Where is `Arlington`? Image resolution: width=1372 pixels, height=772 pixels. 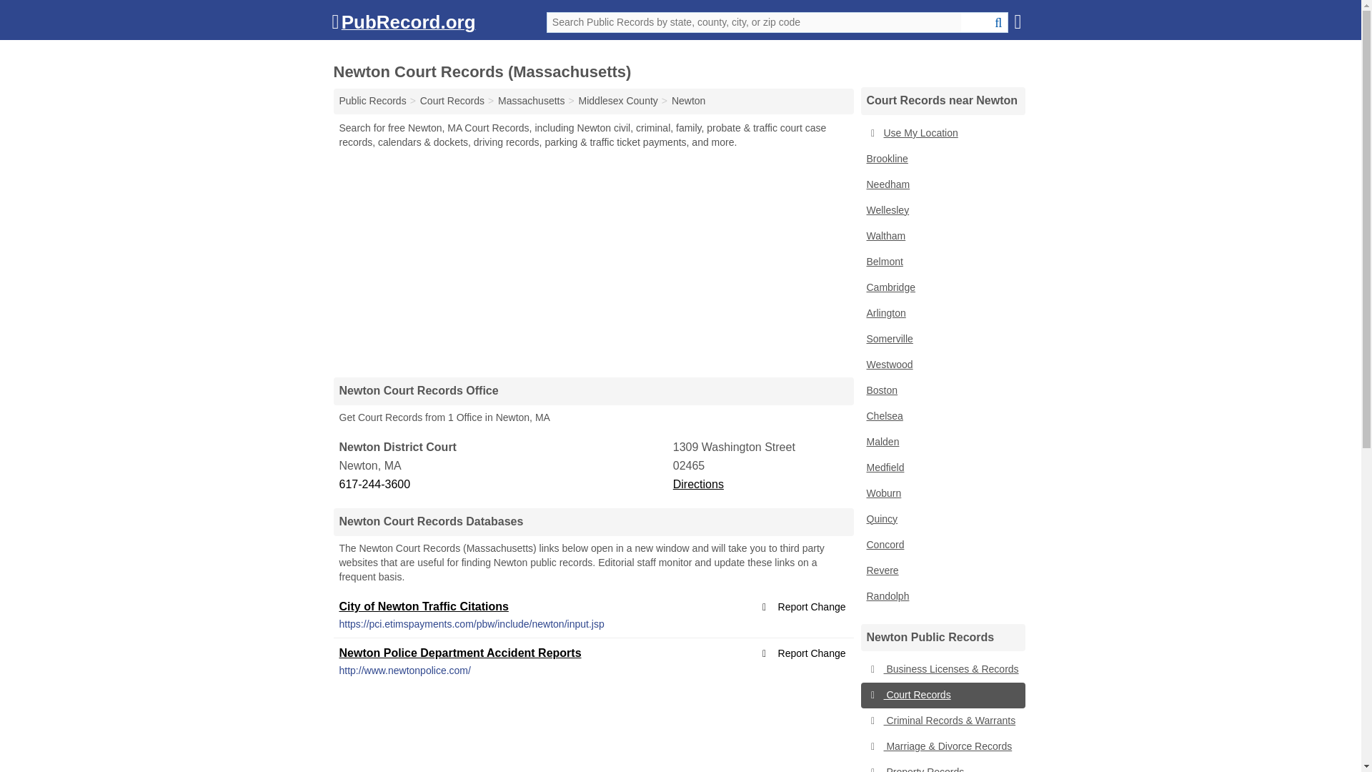
Arlington is located at coordinates (942, 313).